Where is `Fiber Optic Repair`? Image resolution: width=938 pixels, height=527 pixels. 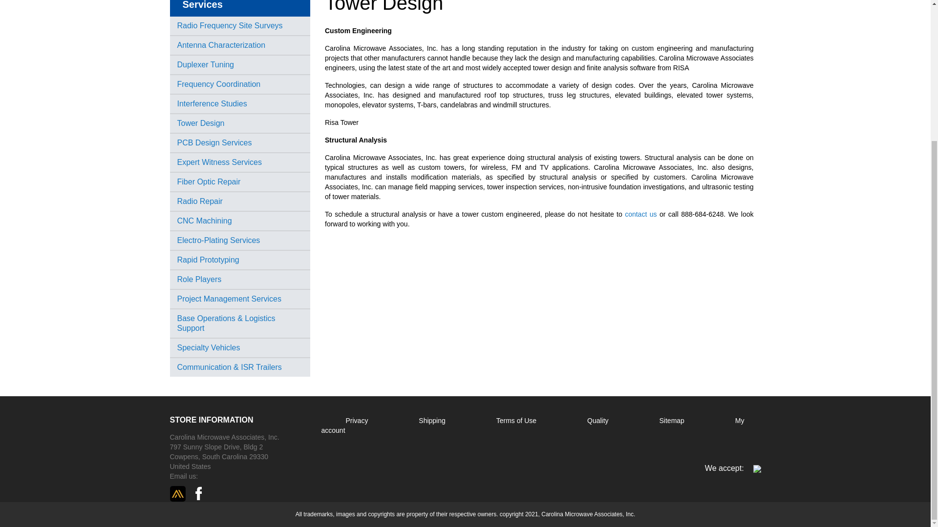
Fiber Optic Repair is located at coordinates (208, 182).